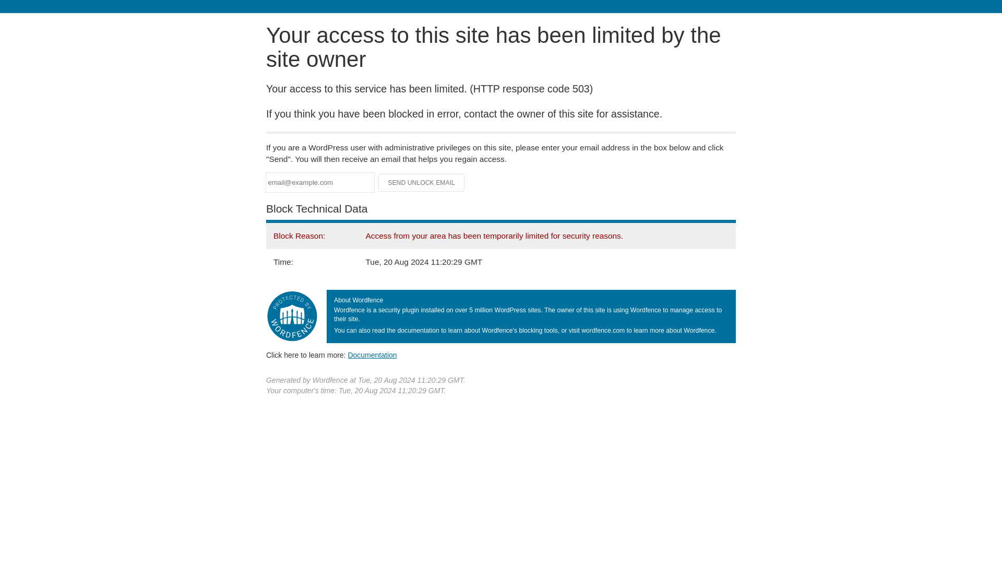 The height and width of the screenshot is (564, 1002). I want to click on Documentation, so click(372, 355).